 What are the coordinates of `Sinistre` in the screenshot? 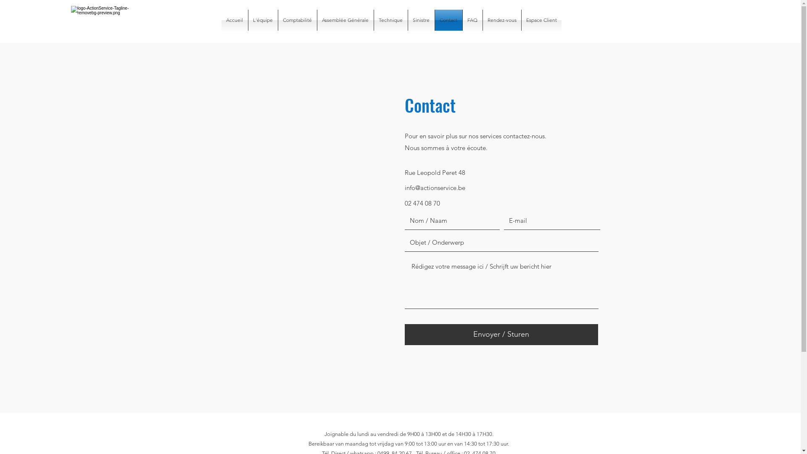 It's located at (421, 20).